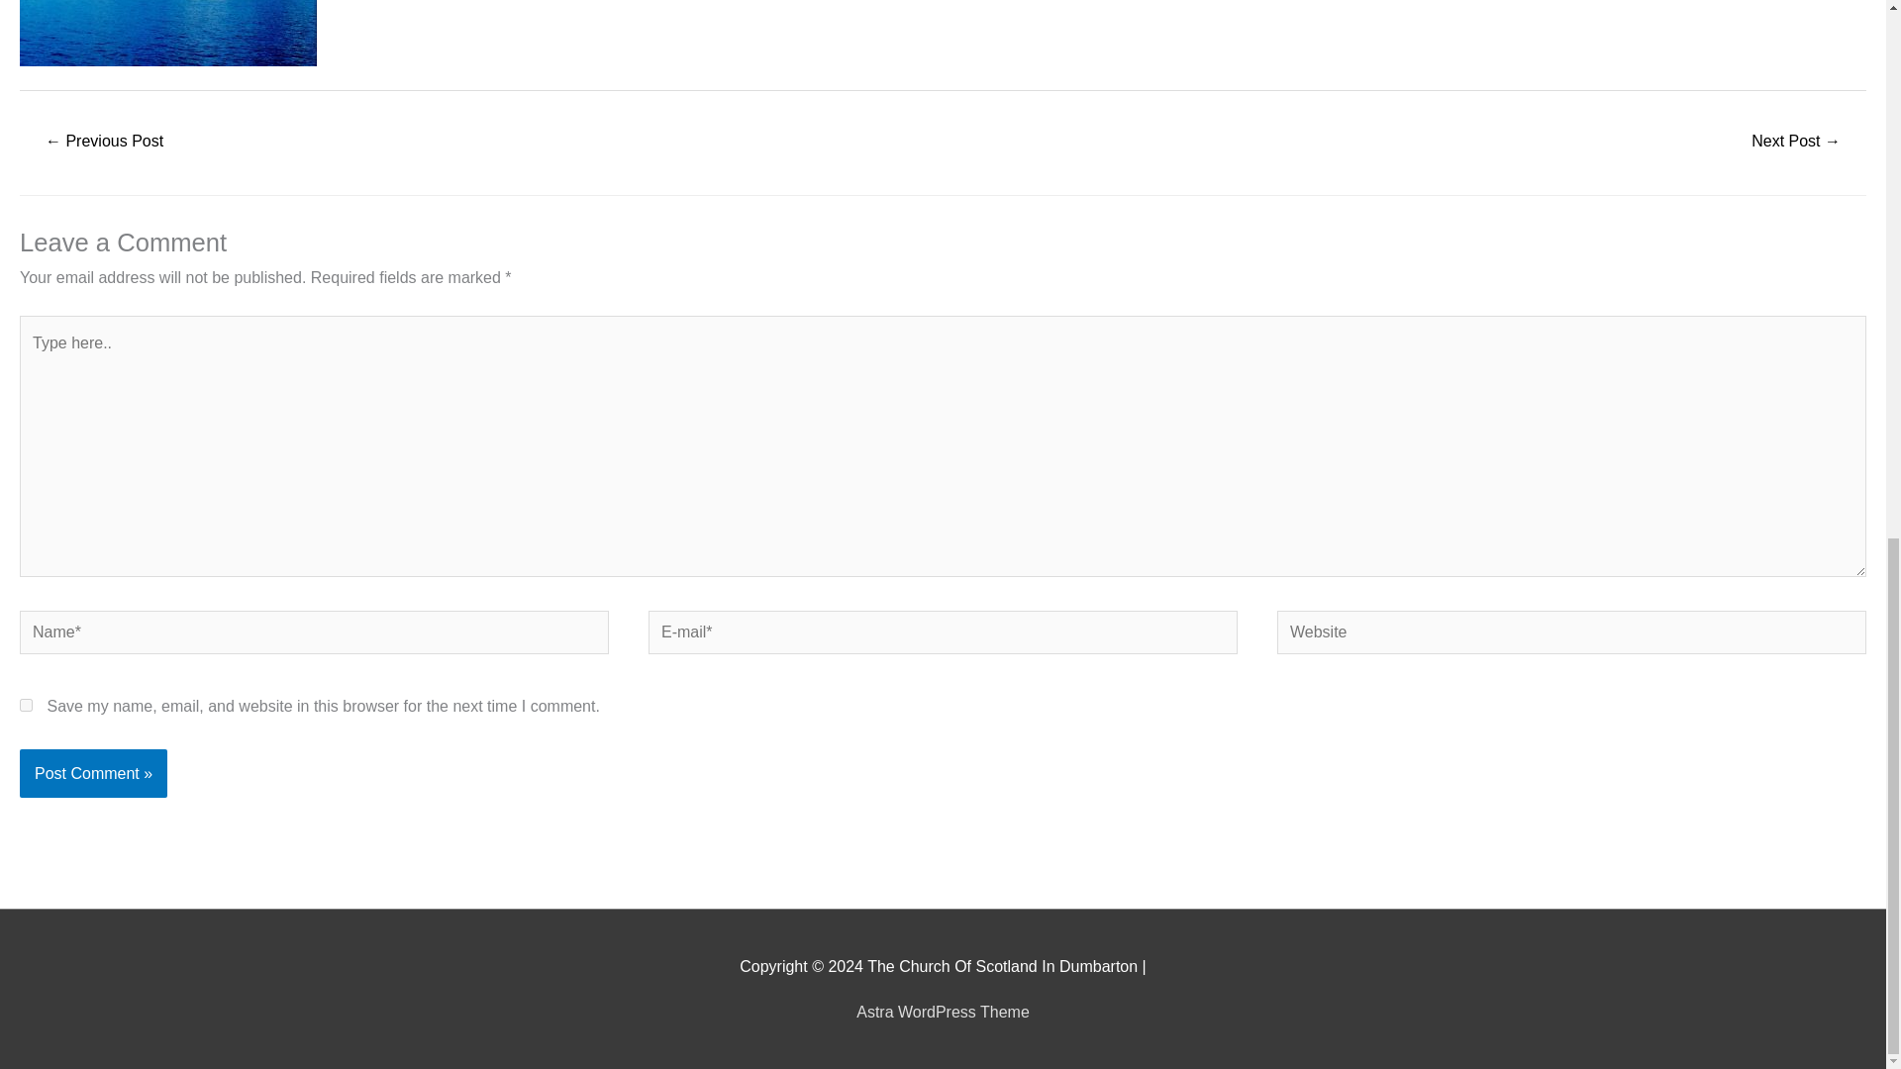  I want to click on yes, so click(26, 705).